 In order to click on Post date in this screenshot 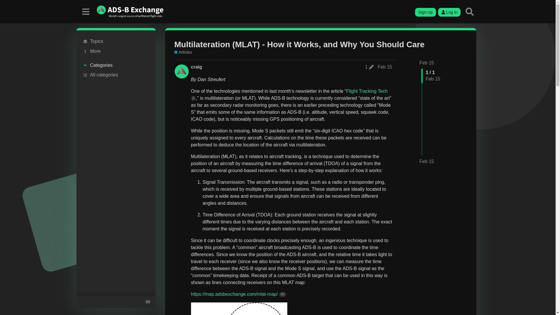, I will do `click(385, 67)`.